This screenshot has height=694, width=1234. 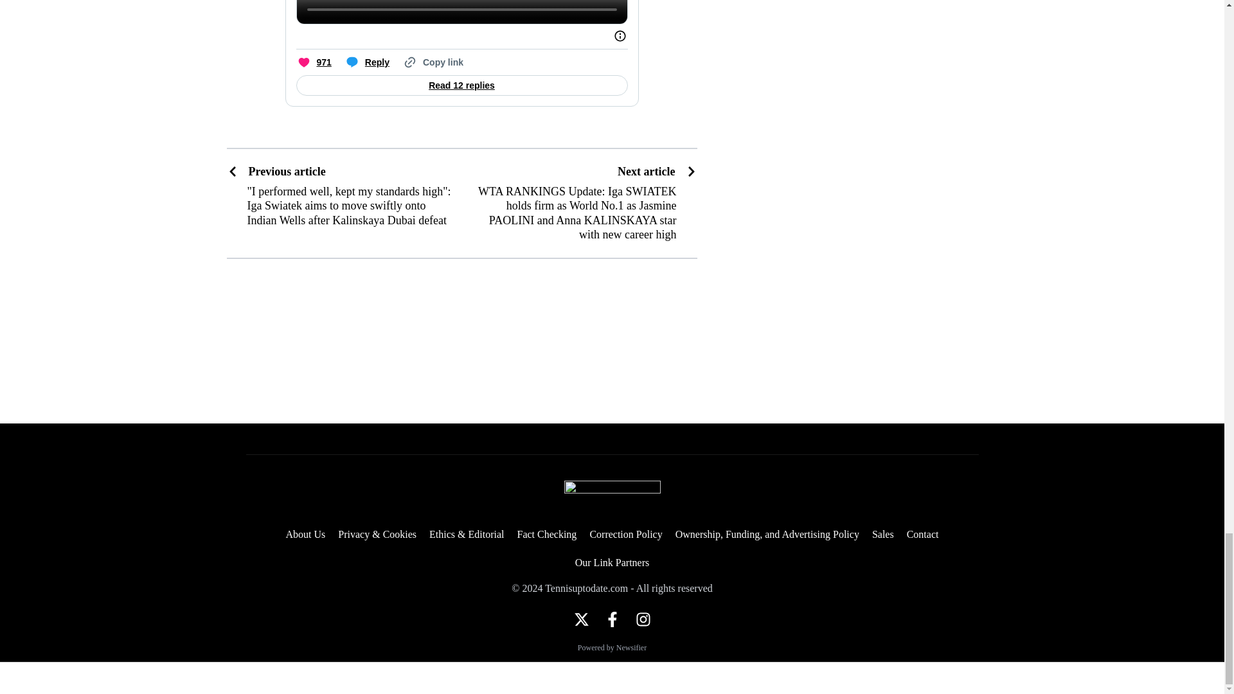 What do you see at coordinates (313, 62) in the screenshot?
I see `971` at bounding box center [313, 62].